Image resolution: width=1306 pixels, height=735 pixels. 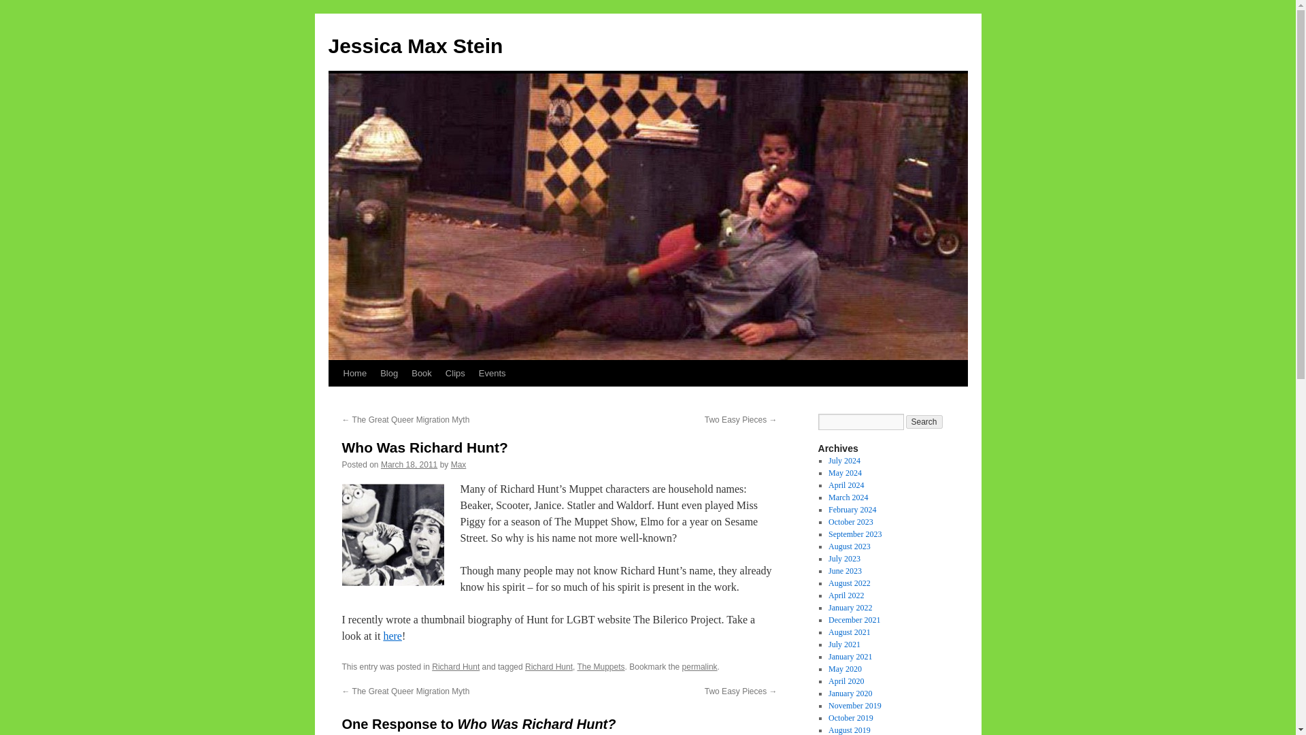 What do you see at coordinates (455, 374) in the screenshot?
I see `Clips` at bounding box center [455, 374].